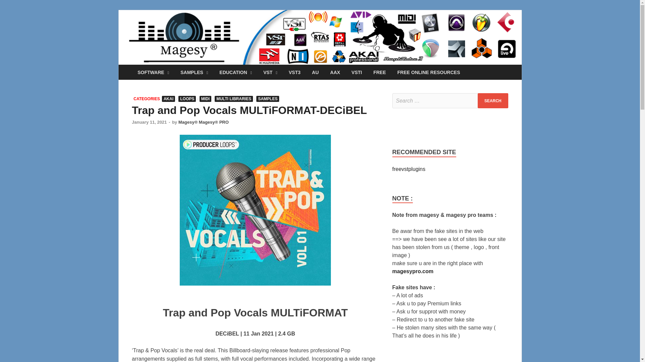 The image size is (645, 362). What do you see at coordinates (235, 72) in the screenshot?
I see `EDUCATION` at bounding box center [235, 72].